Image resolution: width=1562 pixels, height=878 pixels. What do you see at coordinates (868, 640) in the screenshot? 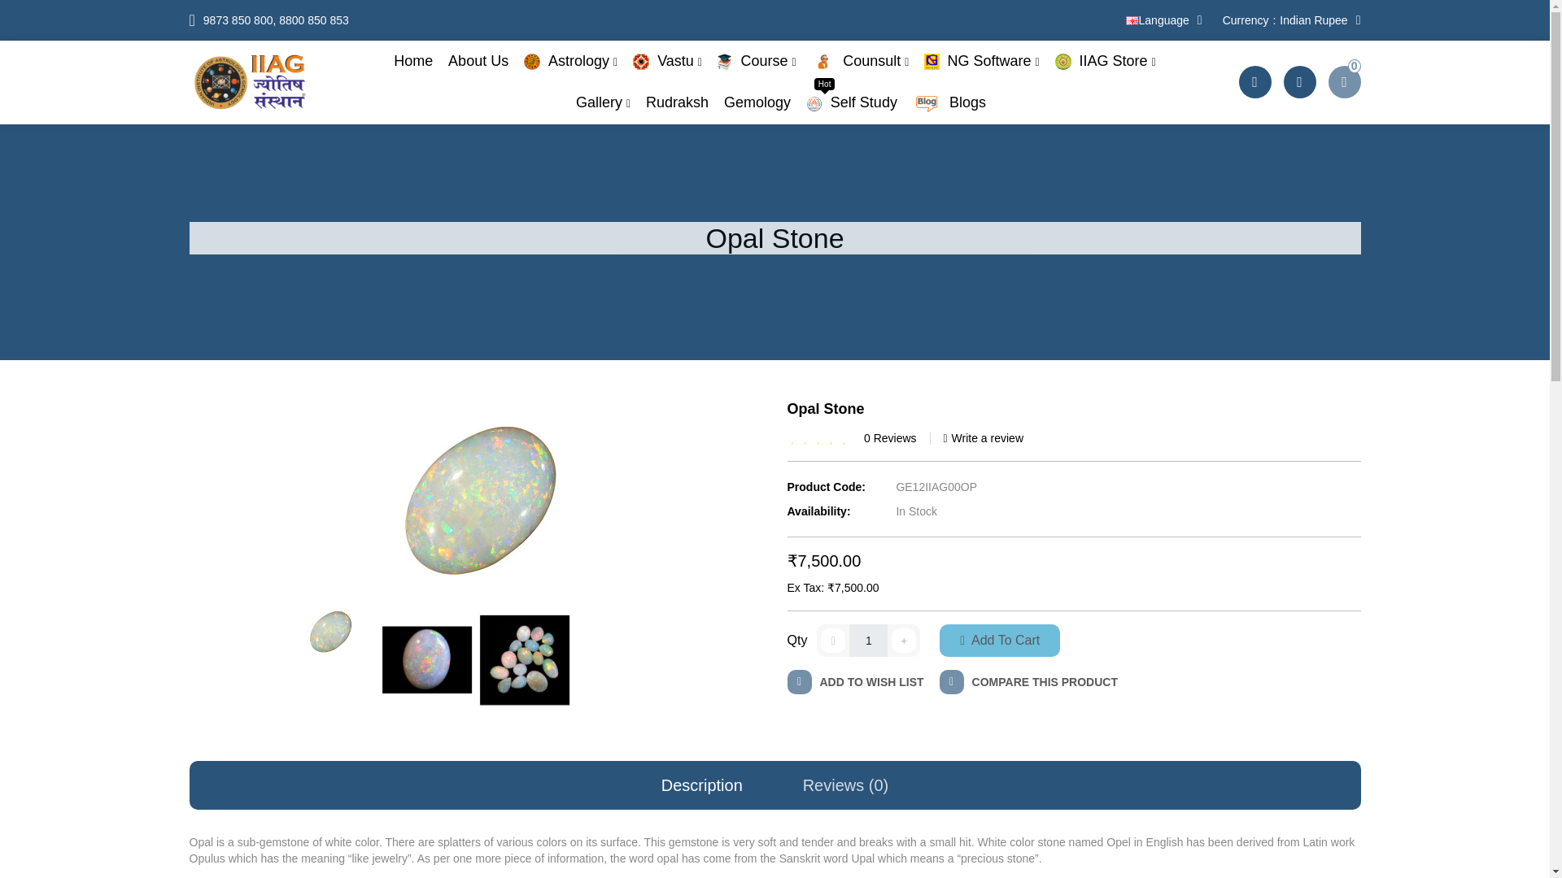
I see `Opal Stone` at bounding box center [868, 640].